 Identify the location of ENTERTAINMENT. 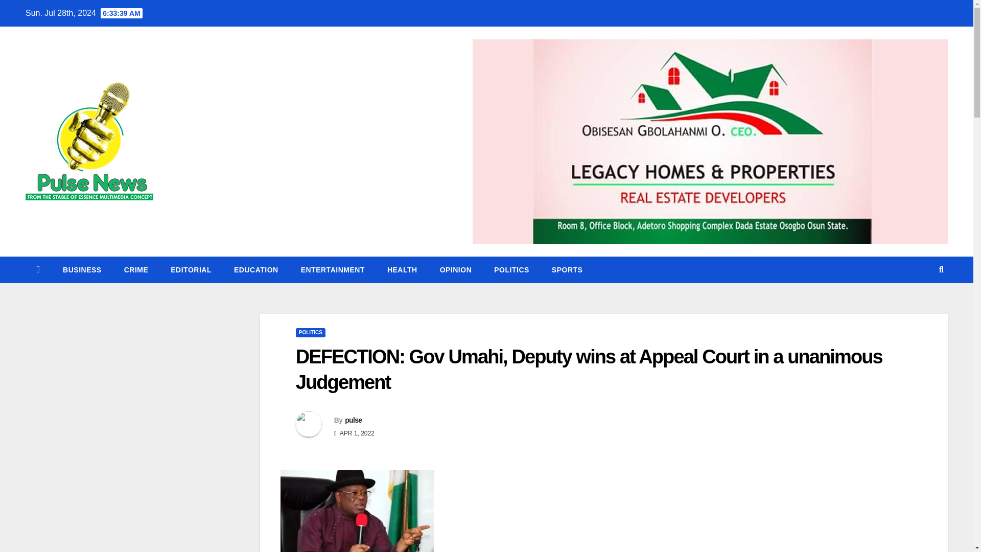
(332, 270).